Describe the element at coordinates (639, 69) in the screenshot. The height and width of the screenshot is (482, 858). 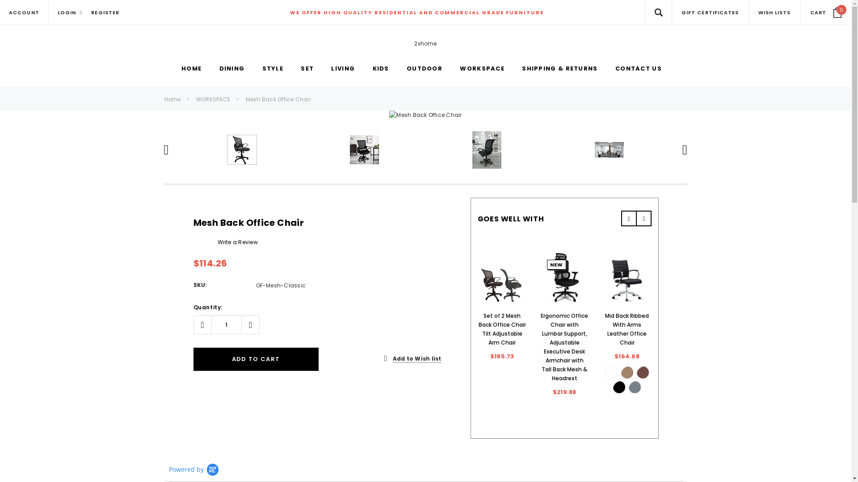
I see `CONTACT US` at that location.